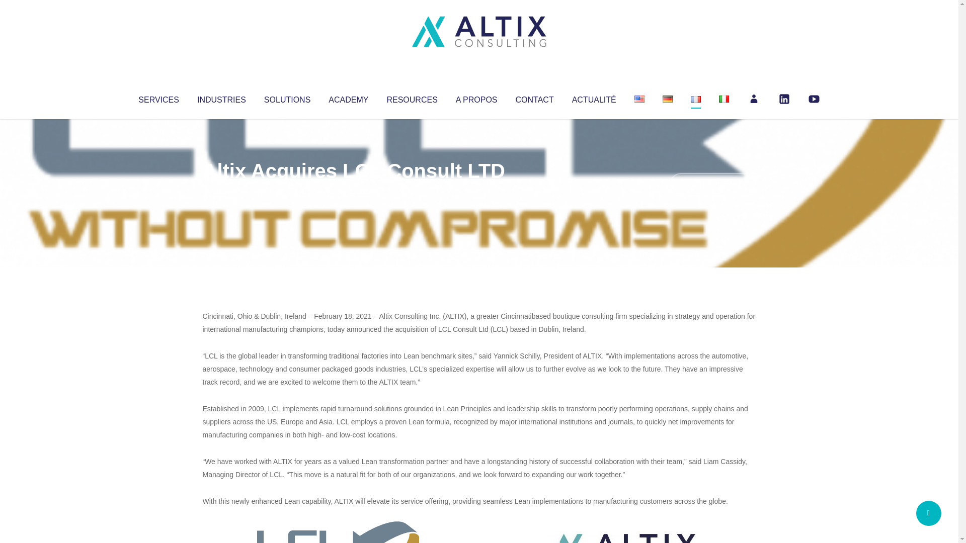 Image resolution: width=966 pixels, height=543 pixels. Describe the element at coordinates (712, 184) in the screenshot. I see `No Comments` at that location.